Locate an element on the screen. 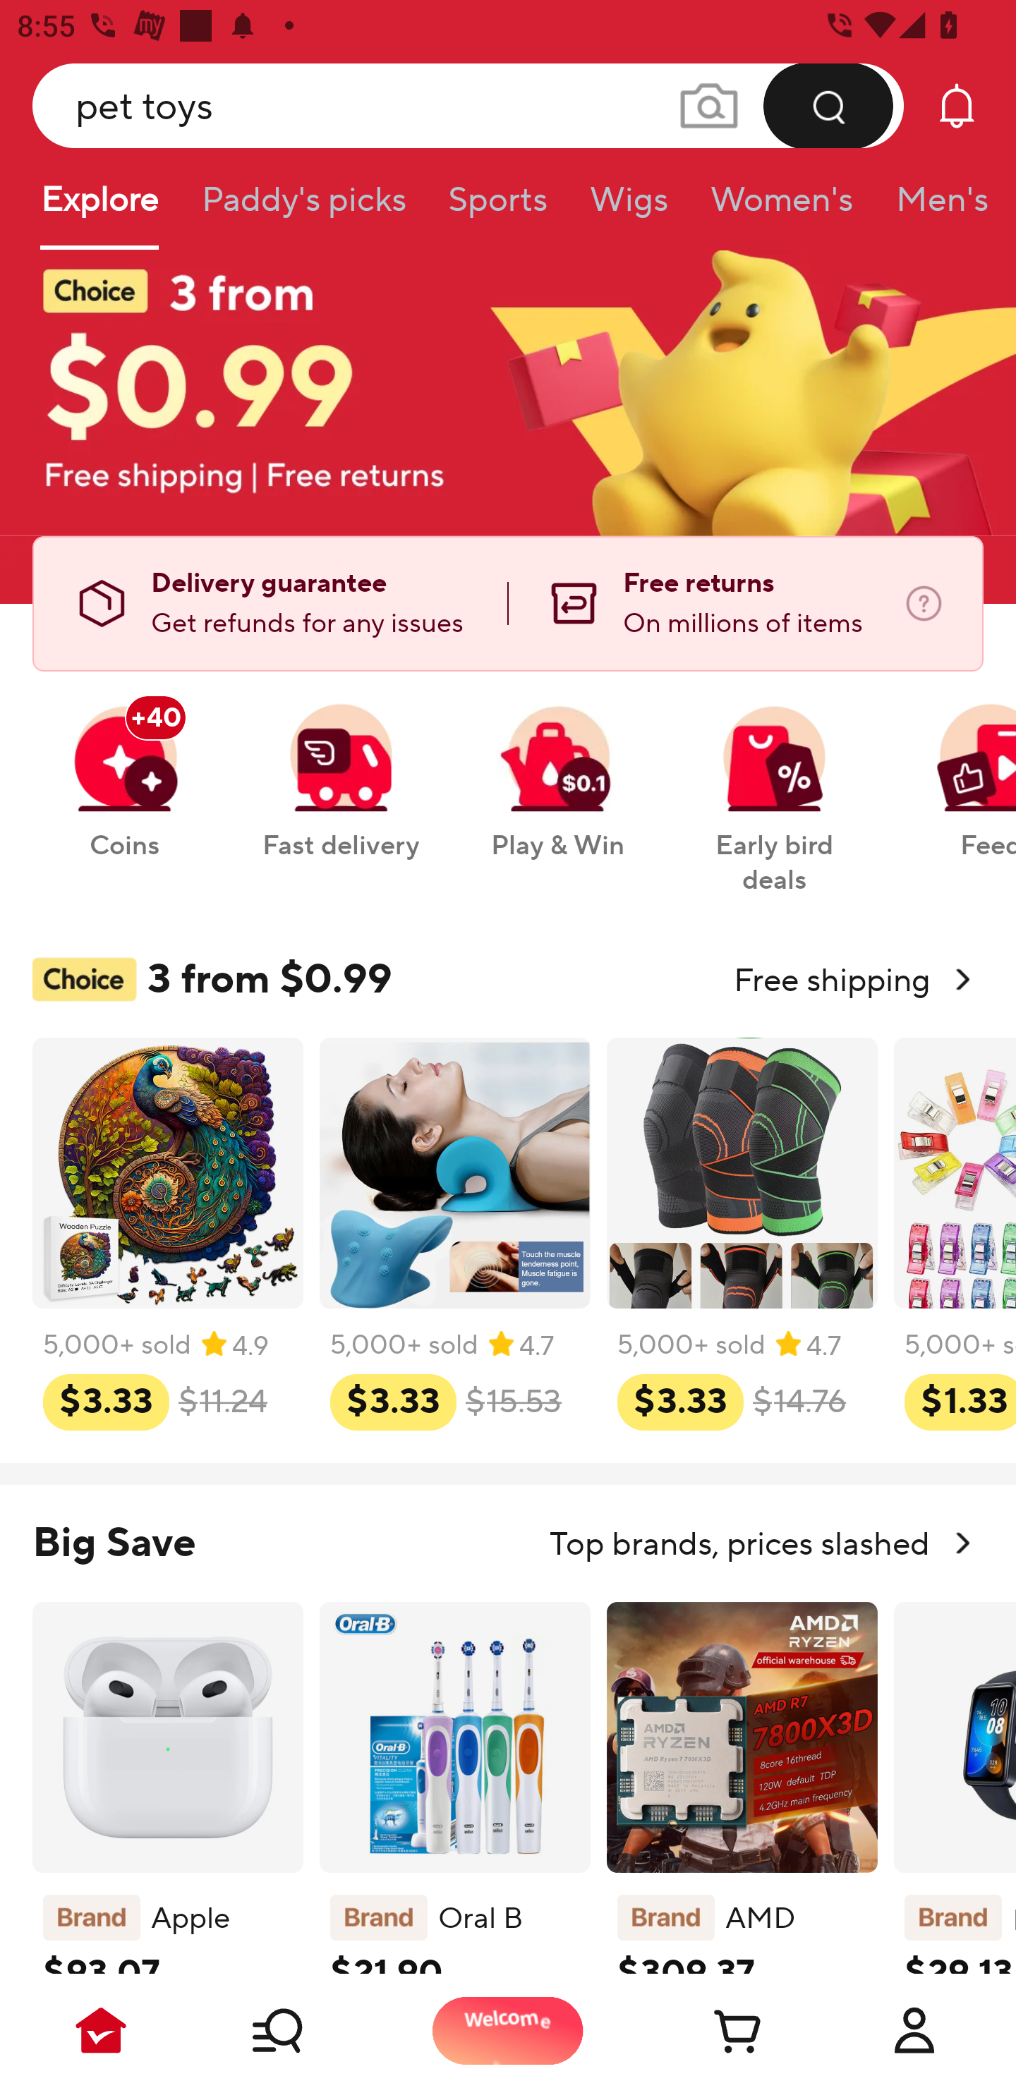  Paddy's picks is located at coordinates (303, 207).